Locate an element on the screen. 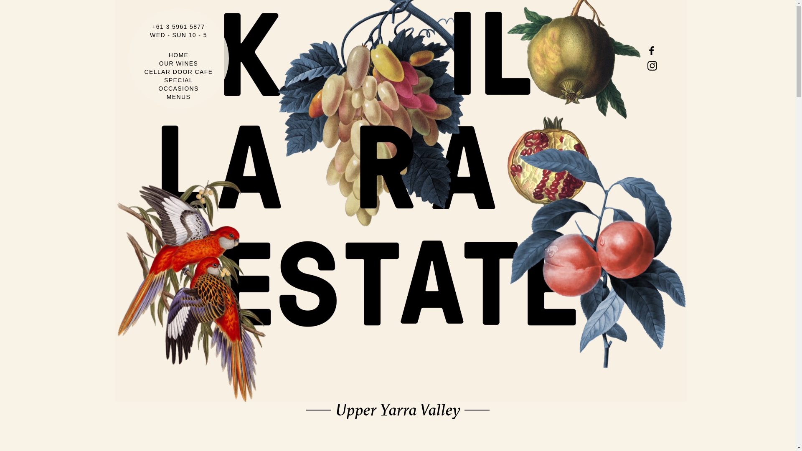 Image resolution: width=802 pixels, height=451 pixels. CELLAR DOOR CAFE is located at coordinates (179, 72).